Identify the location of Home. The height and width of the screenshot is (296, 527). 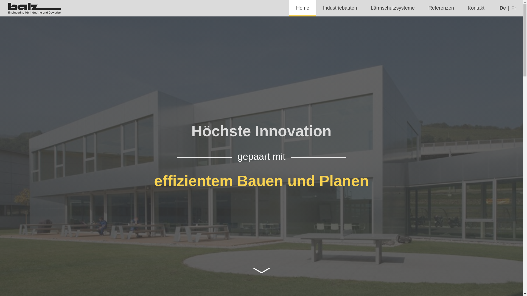
(303, 8).